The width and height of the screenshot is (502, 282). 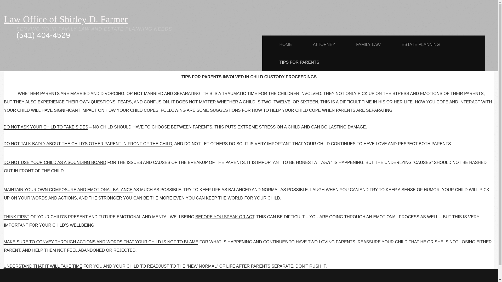 What do you see at coordinates (368, 44) in the screenshot?
I see `FAMILY LAW` at bounding box center [368, 44].